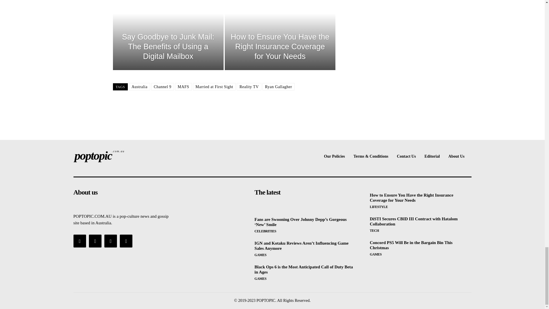 The height and width of the screenshot is (309, 549). I want to click on Channel 9, so click(162, 87).